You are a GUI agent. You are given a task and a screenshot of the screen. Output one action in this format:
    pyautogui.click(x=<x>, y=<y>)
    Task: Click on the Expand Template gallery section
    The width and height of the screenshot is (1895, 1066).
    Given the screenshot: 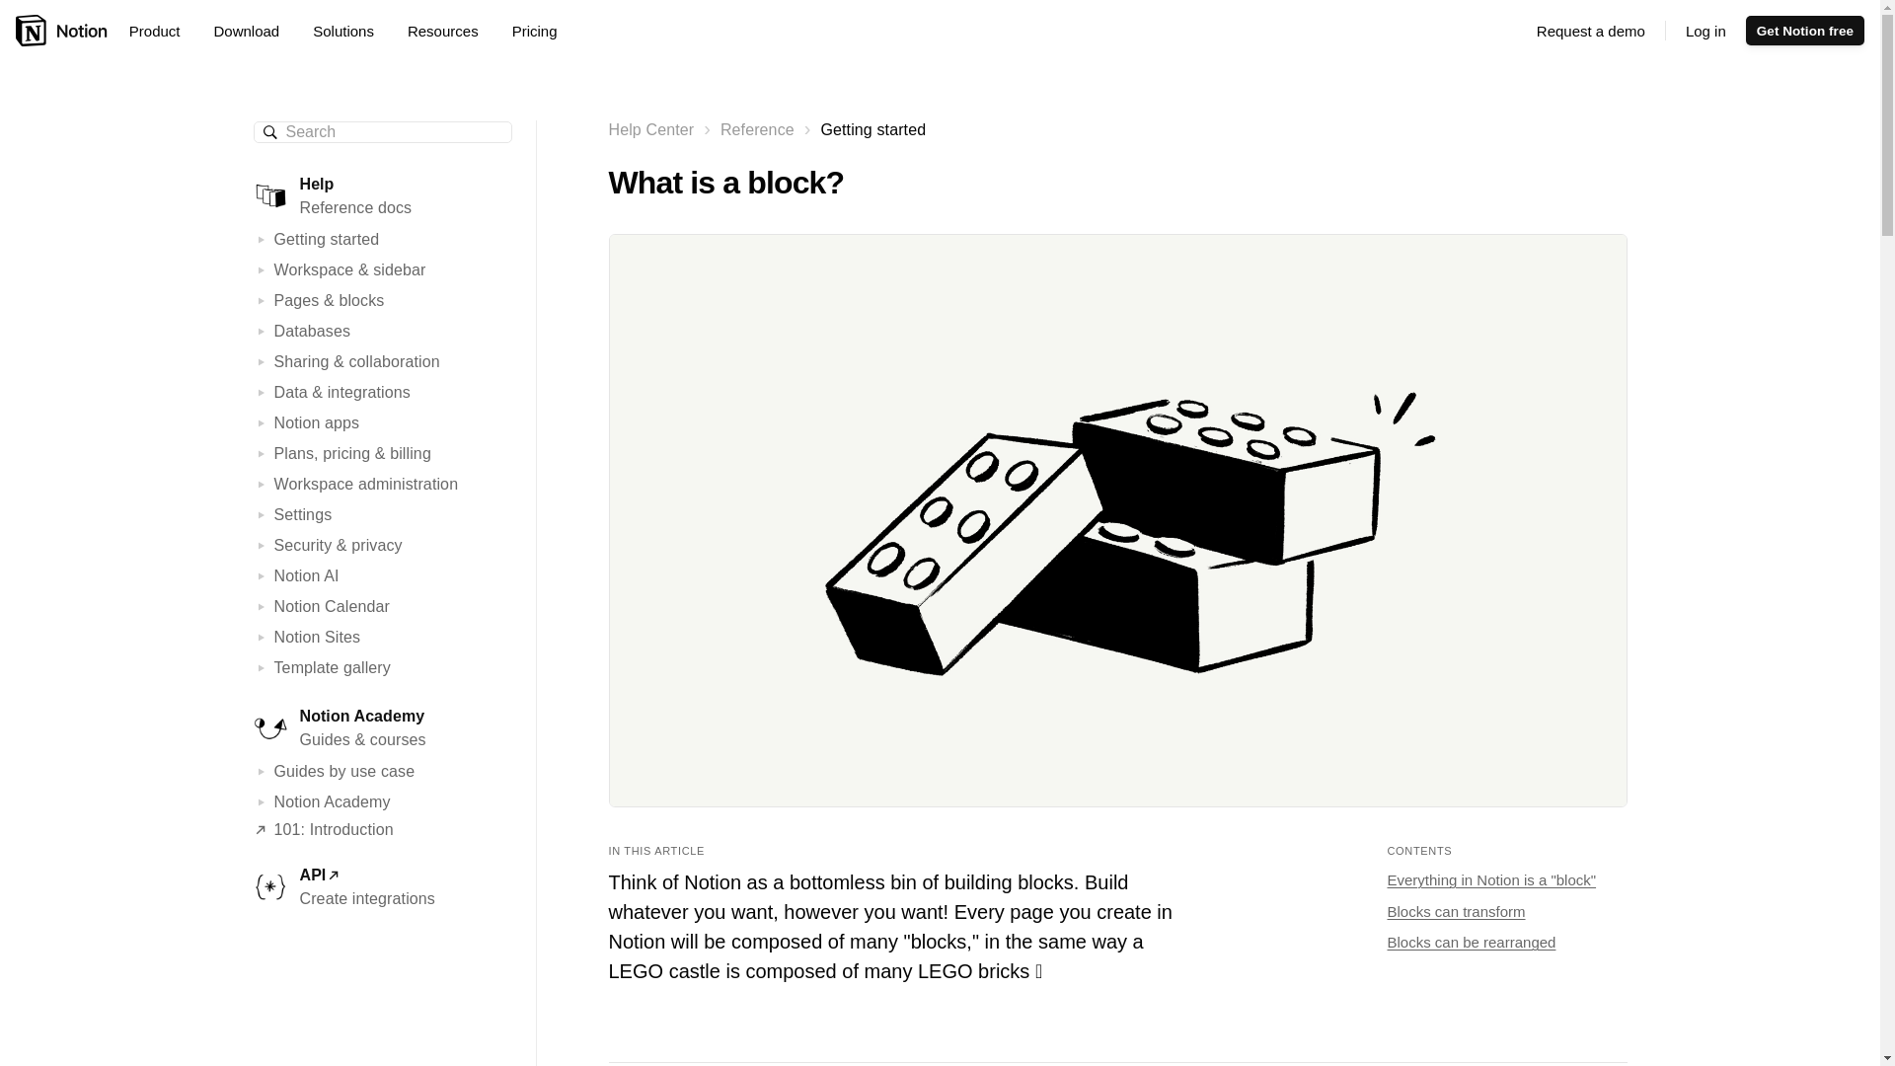 What is the action you would take?
    pyautogui.click(x=263, y=667)
    